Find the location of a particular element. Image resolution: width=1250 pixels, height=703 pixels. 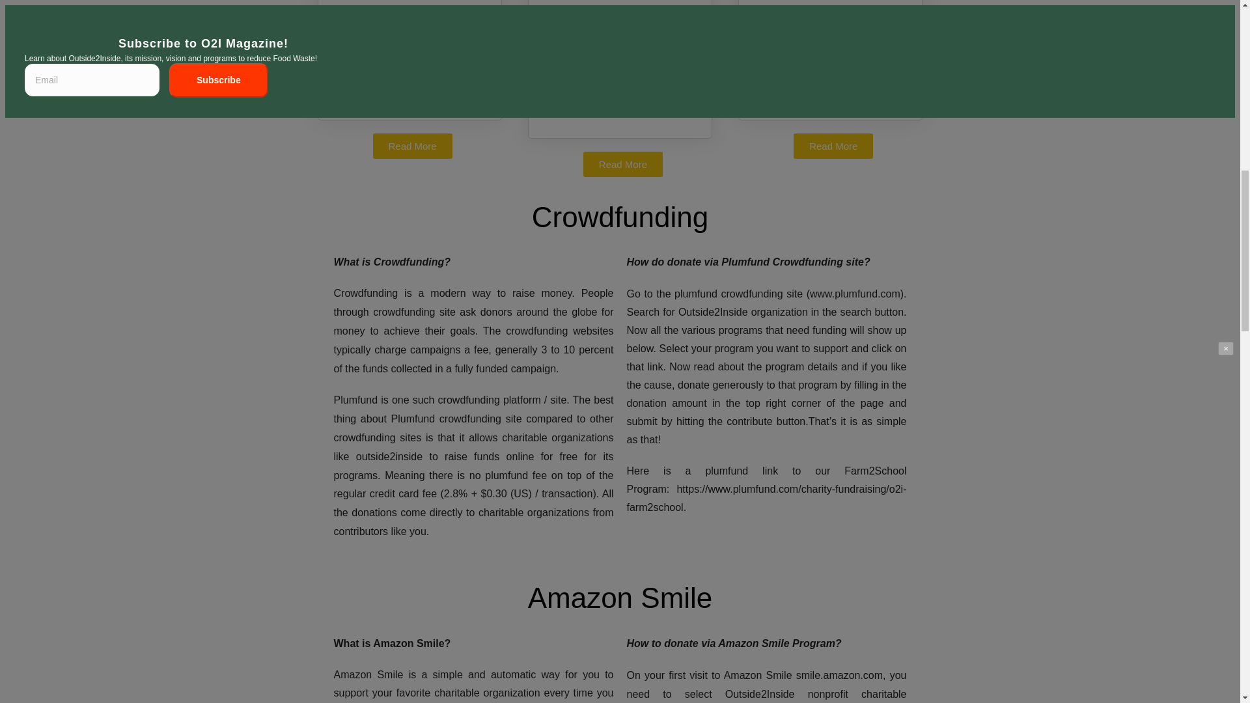

Read More is located at coordinates (411, 146).